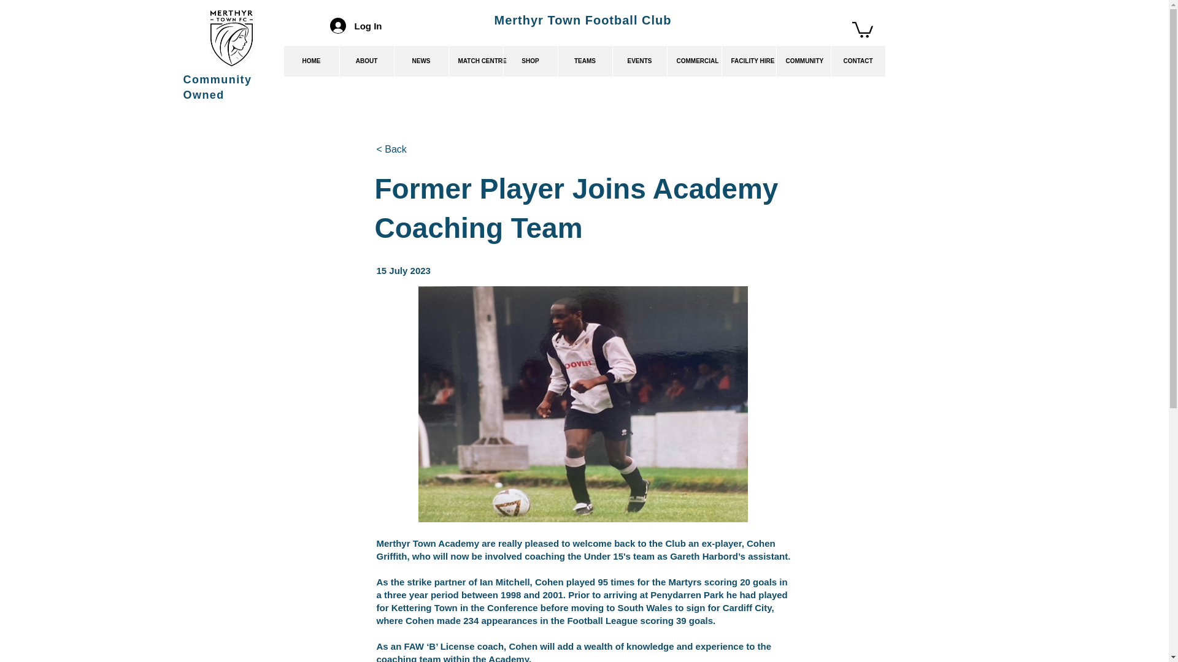 The height and width of the screenshot is (662, 1178). What do you see at coordinates (583, 20) in the screenshot?
I see `Merthyr Town Football Club` at bounding box center [583, 20].